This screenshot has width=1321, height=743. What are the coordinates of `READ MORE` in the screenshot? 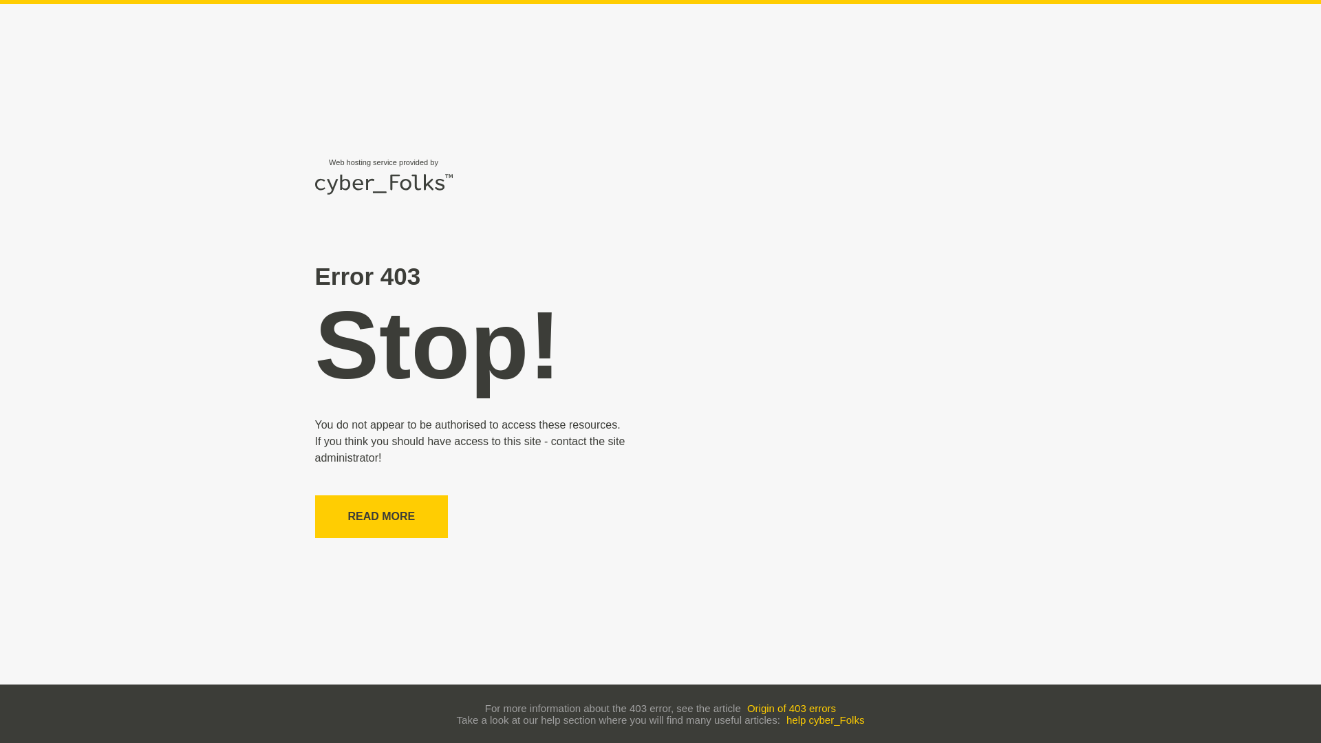 It's located at (382, 516).